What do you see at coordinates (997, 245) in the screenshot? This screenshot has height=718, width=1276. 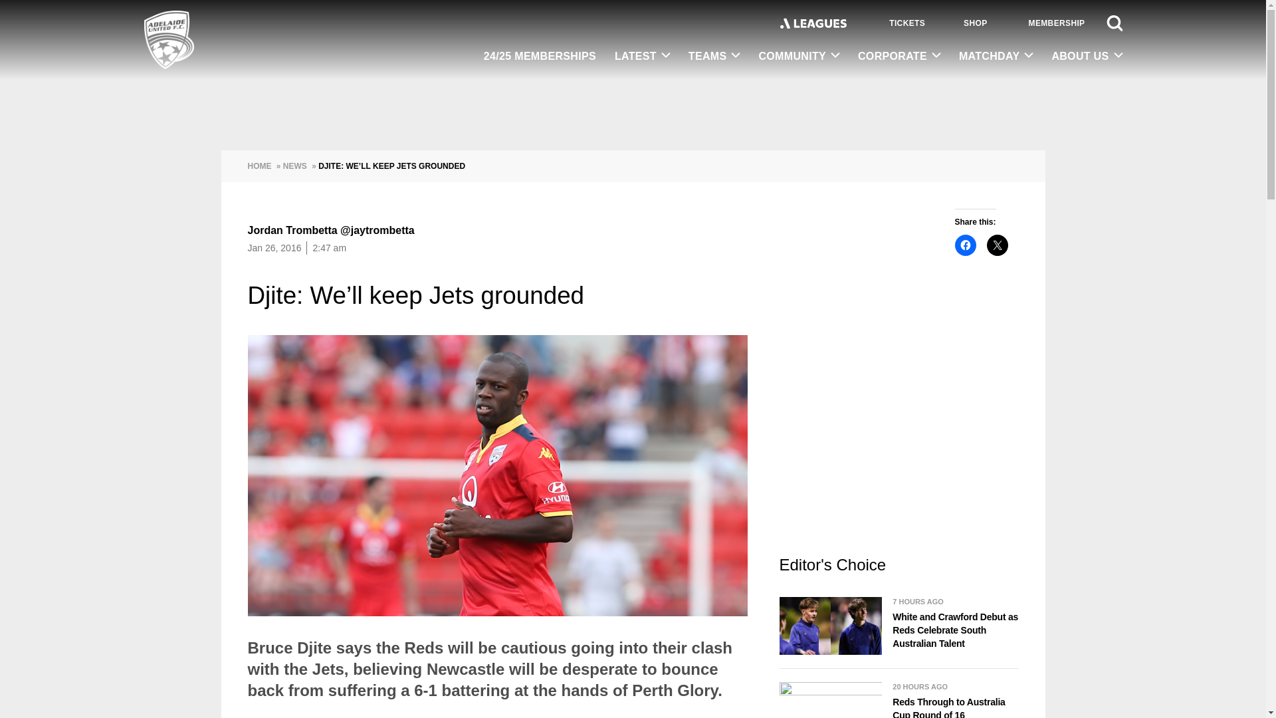 I see `Click to share on X` at bounding box center [997, 245].